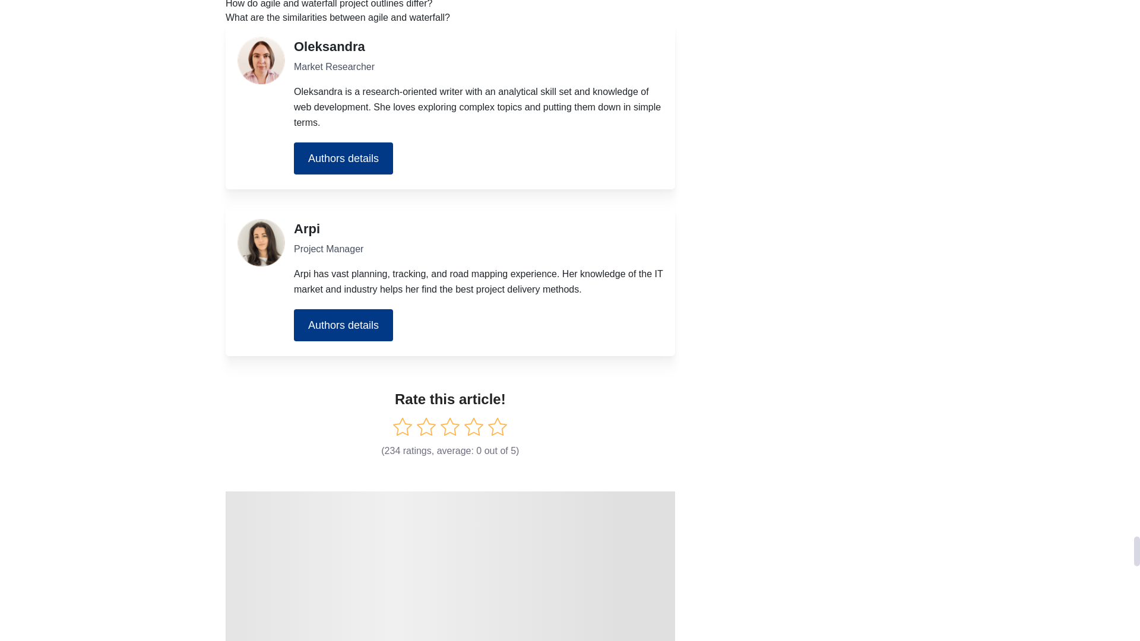 The image size is (1140, 641). I want to click on Rate this article, so click(426, 427).